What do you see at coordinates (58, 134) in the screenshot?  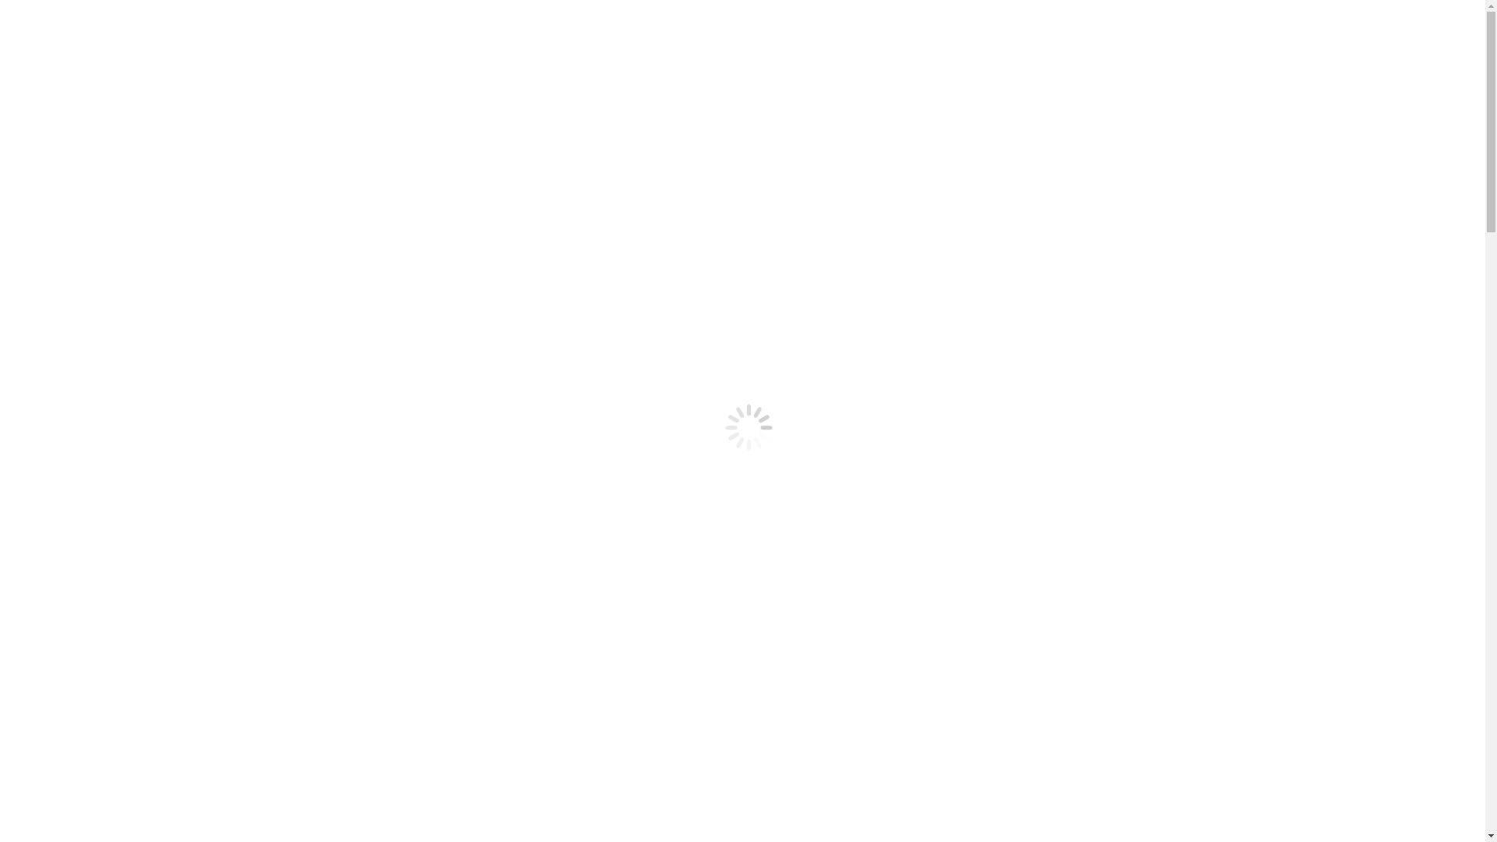 I see `Services` at bounding box center [58, 134].